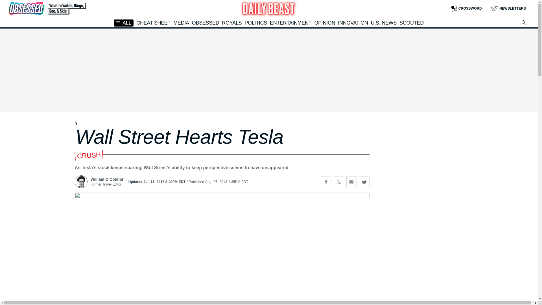 The height and width of the screenshot is (305, 542). What do you see at coordinates (231, 23) in the screenshot?
I see `ROYALS` at bounding box center [231, 23].